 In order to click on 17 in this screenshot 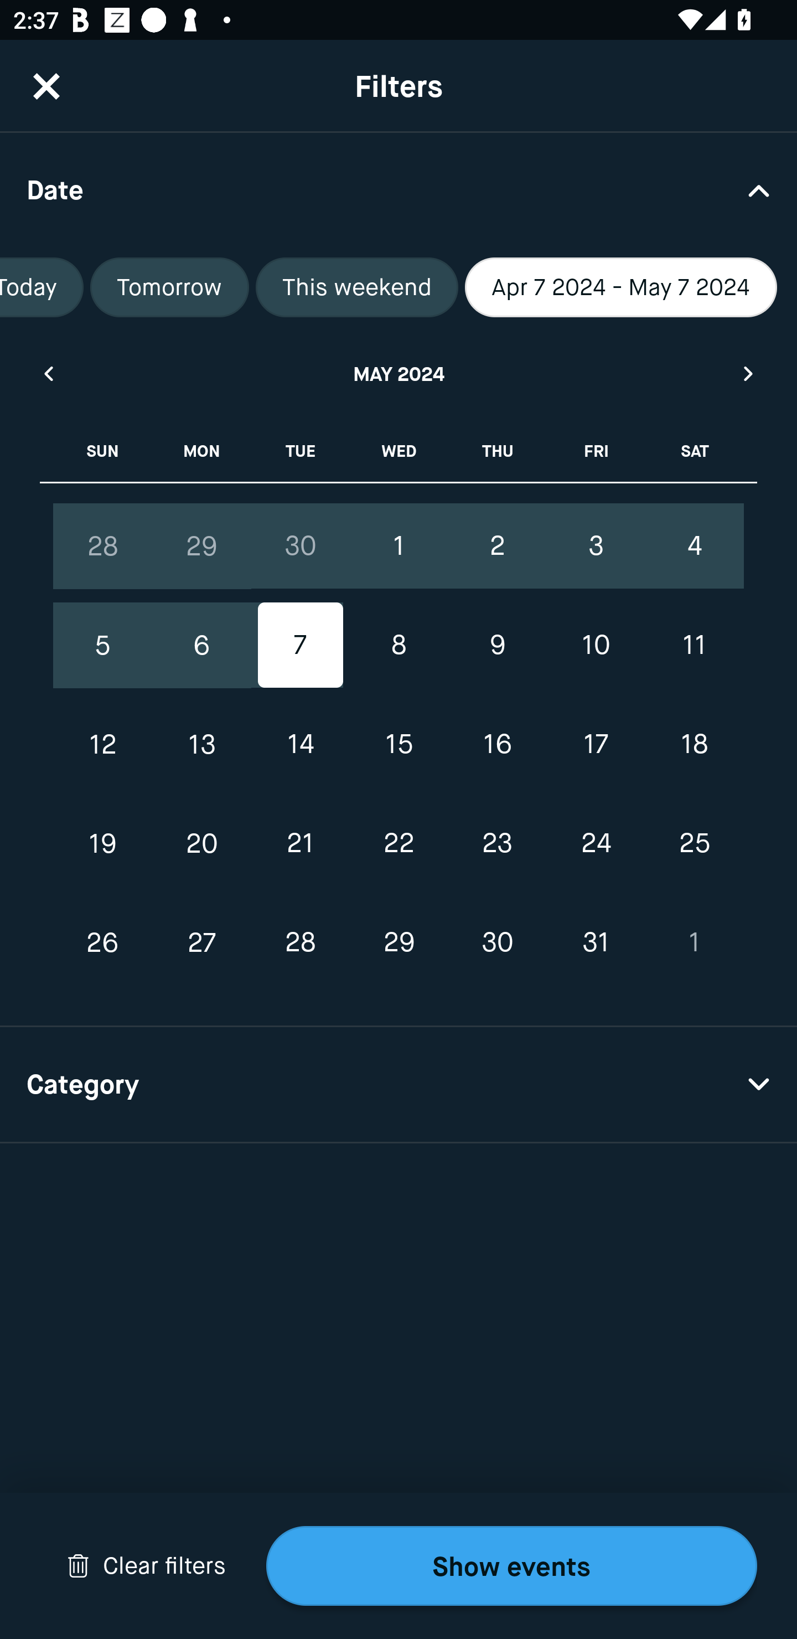, I will do `click(596, 744)`.